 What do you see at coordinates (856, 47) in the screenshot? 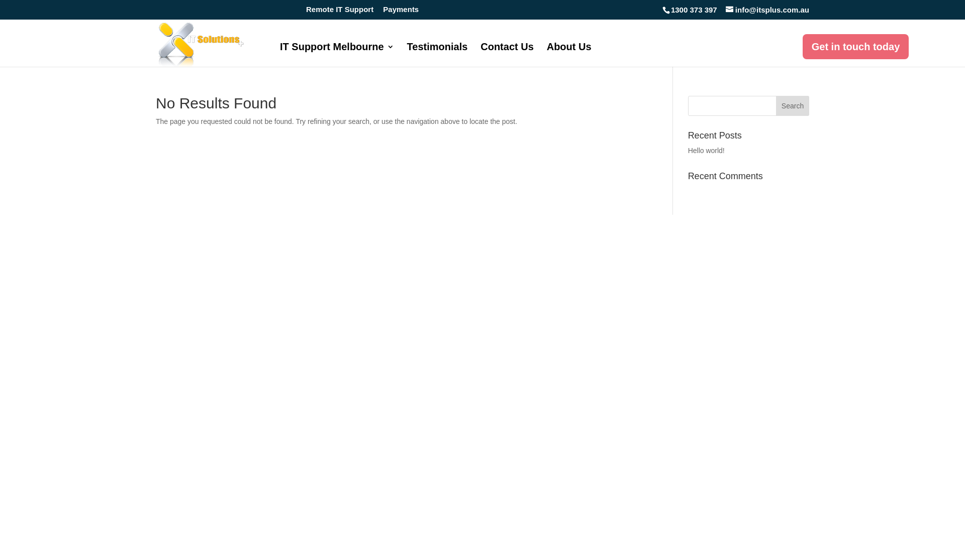
I see `Get in touch today` at bounding box center [856, 47].